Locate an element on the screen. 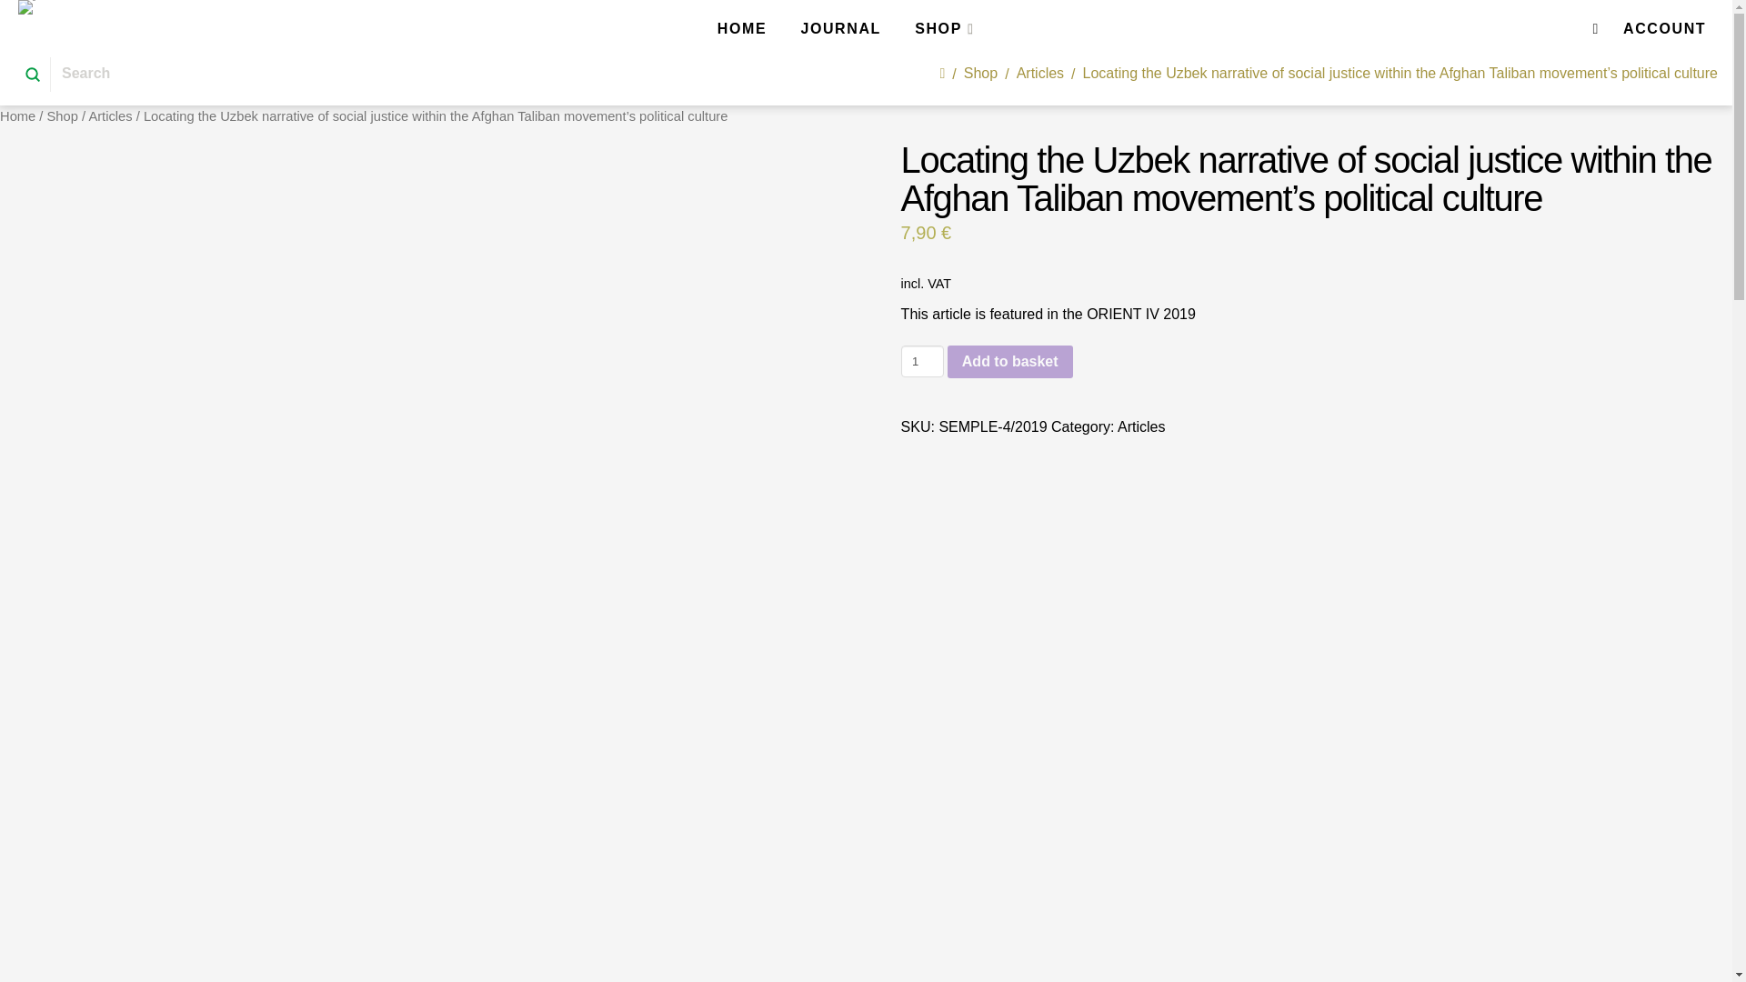 The width and height of the screenshot is (1746, 982). Submit is located at coordinates (32, 75).